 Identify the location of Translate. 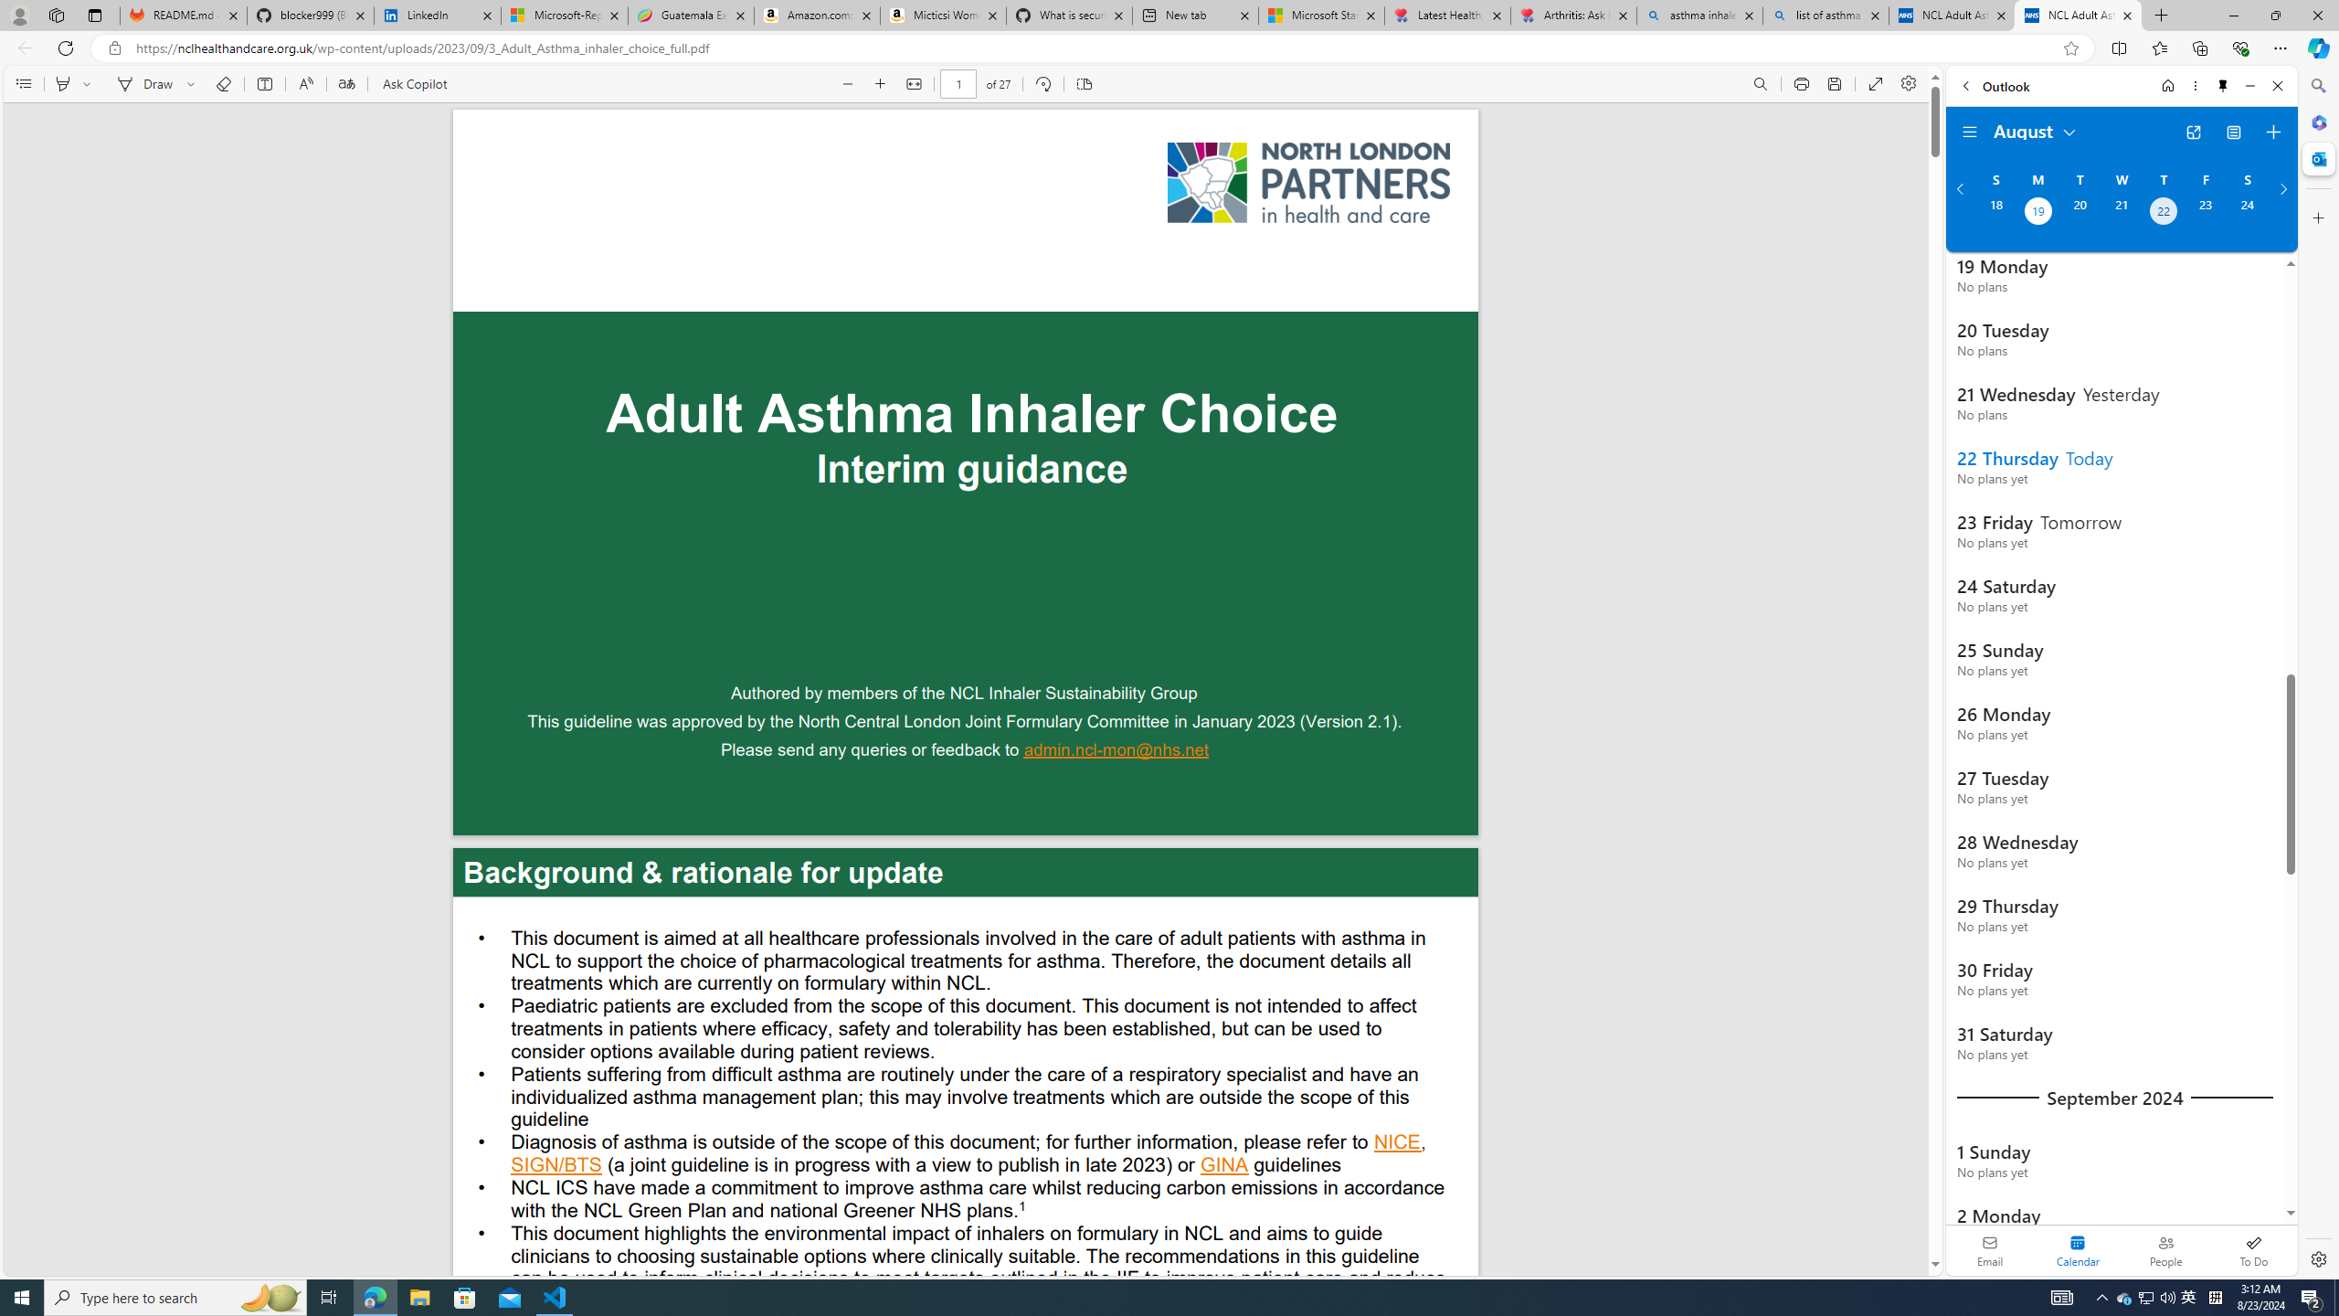
(345, 84).